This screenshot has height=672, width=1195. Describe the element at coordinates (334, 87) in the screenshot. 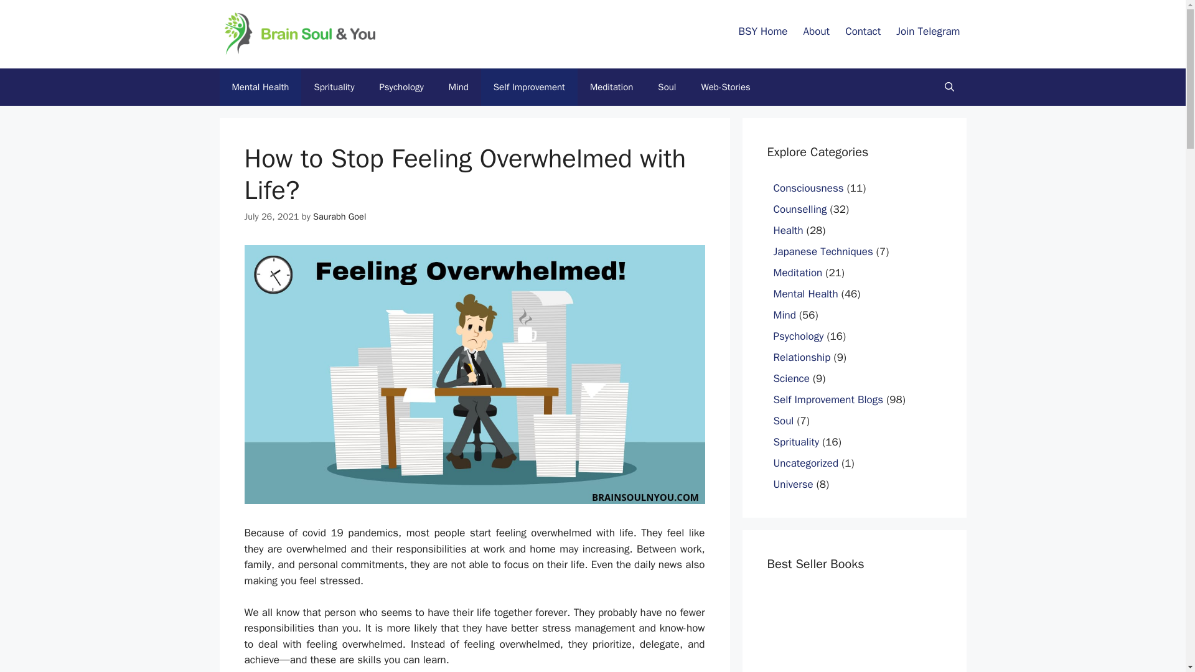

I see `Sprituality` at that location.